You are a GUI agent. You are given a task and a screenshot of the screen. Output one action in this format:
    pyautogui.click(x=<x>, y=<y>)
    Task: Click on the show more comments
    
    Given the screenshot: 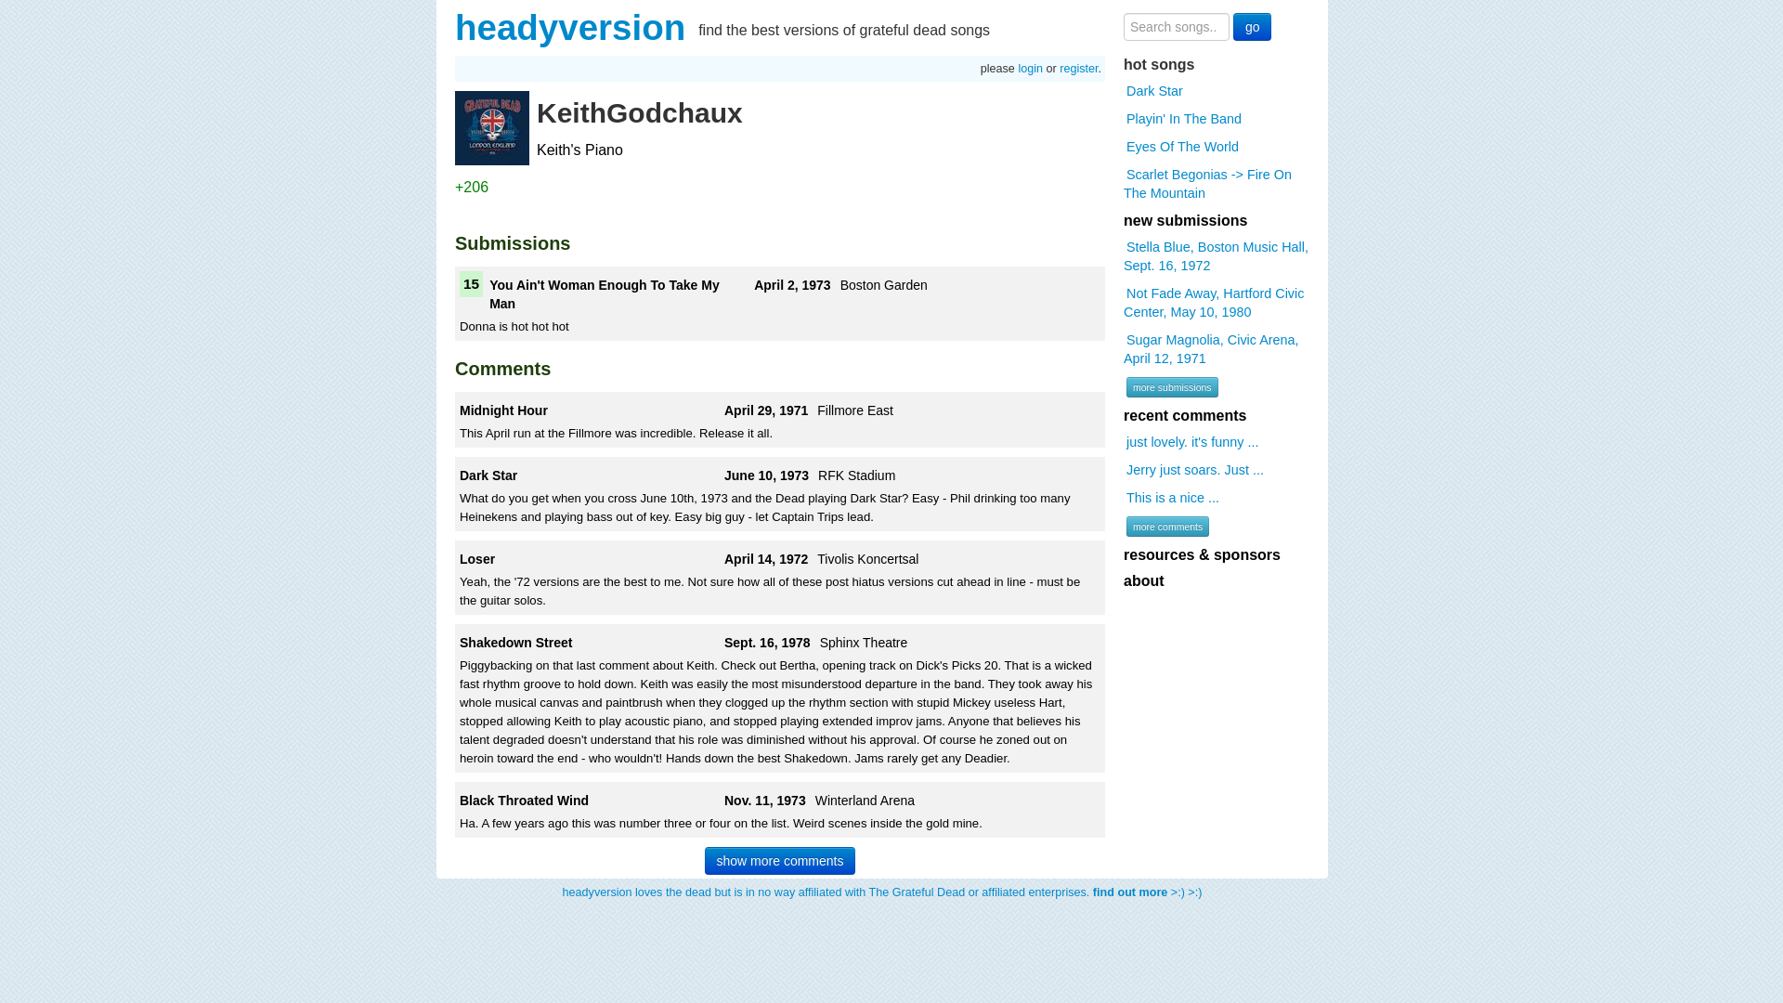 What is the action you would take?
    pyautogui.click(x=780, y=860)
    